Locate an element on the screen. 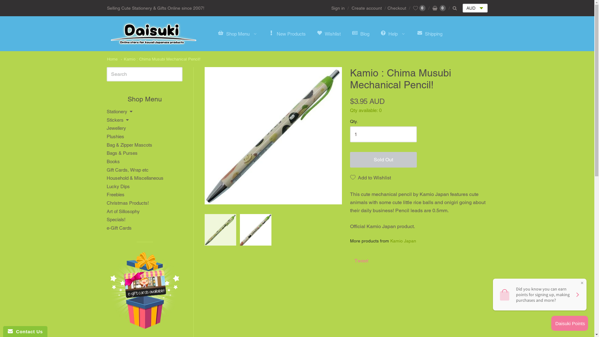 The height and width of the screenshot is (337, 599). Blog is located at coordinates (359, 34).